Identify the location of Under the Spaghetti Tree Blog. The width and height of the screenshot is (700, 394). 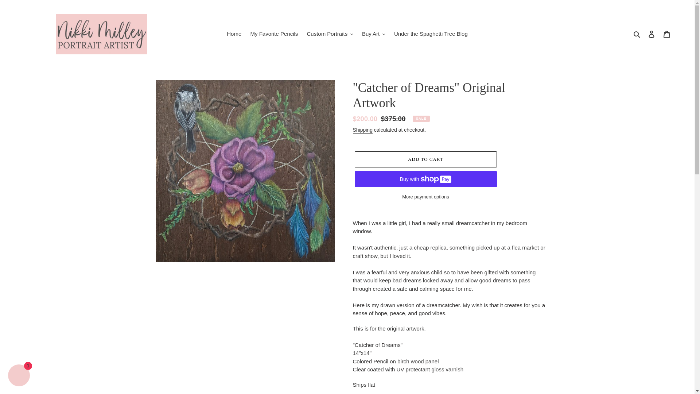
(431, 34).